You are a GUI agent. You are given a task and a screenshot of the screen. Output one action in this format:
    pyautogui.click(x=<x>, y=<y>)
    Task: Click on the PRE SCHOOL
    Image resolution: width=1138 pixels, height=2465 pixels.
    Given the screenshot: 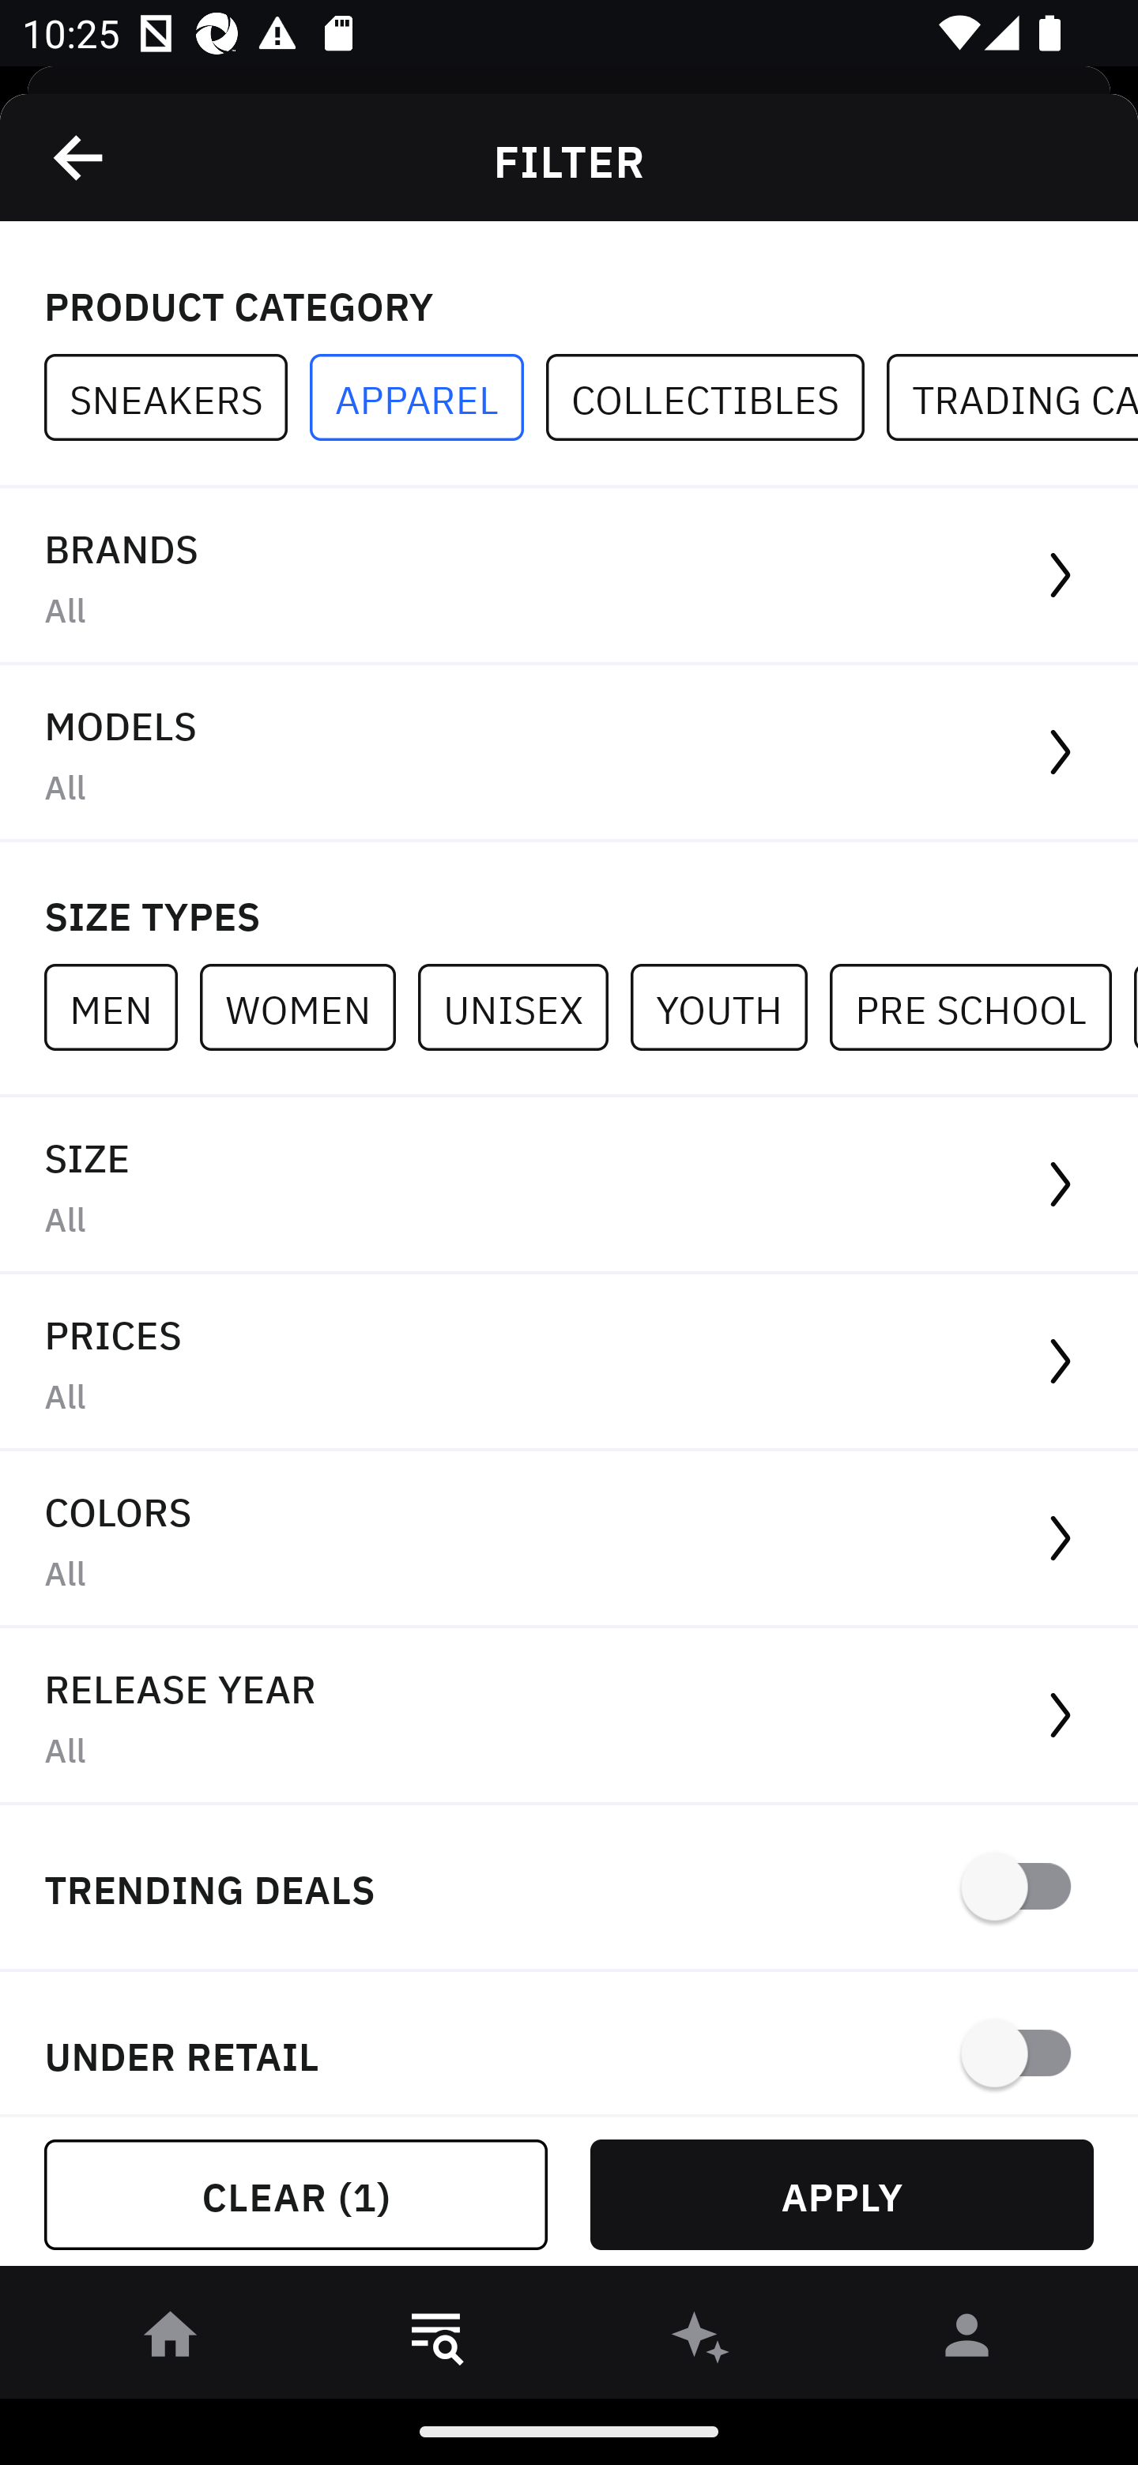 What is the action you would take?
    pyautogui.click(x=982, y=1007)
    